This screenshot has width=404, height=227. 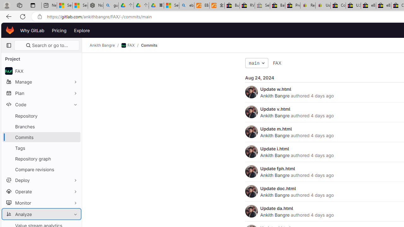 What do you see at coordinates (41, 169) in the screenshot?
I see `Compare revisions` at bounding box center [41, 169].